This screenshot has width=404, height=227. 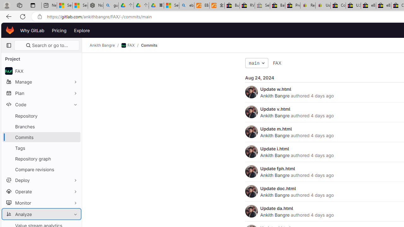 What do you see at coordinates (41, 169) in the screenshot?
I see `Compare revisions` at bounding box center [41, 169].